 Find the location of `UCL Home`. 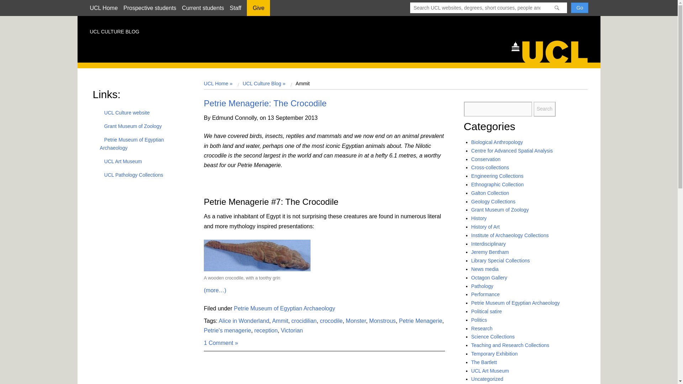

UCL Home is located at coordinates (103, 8).